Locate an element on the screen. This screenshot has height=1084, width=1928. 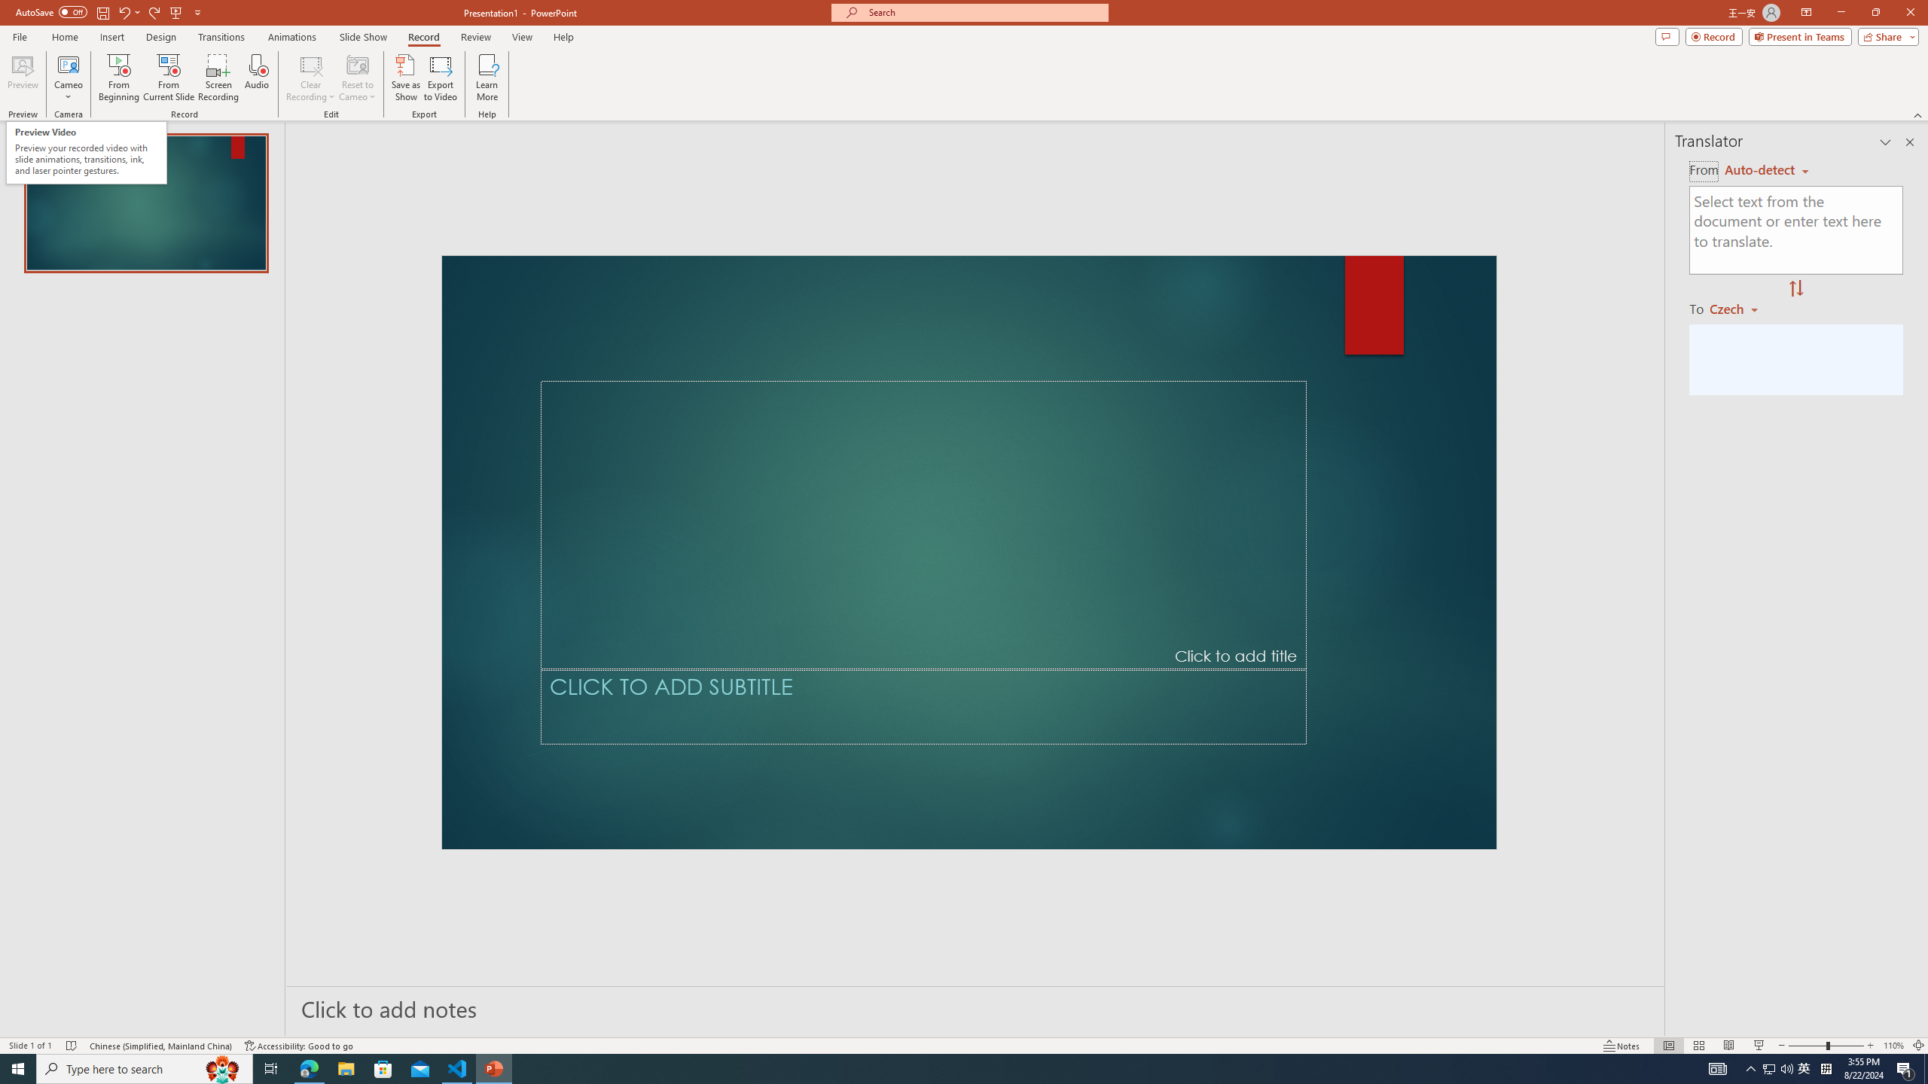
Clear Recording is located at coordinates (311, 78).